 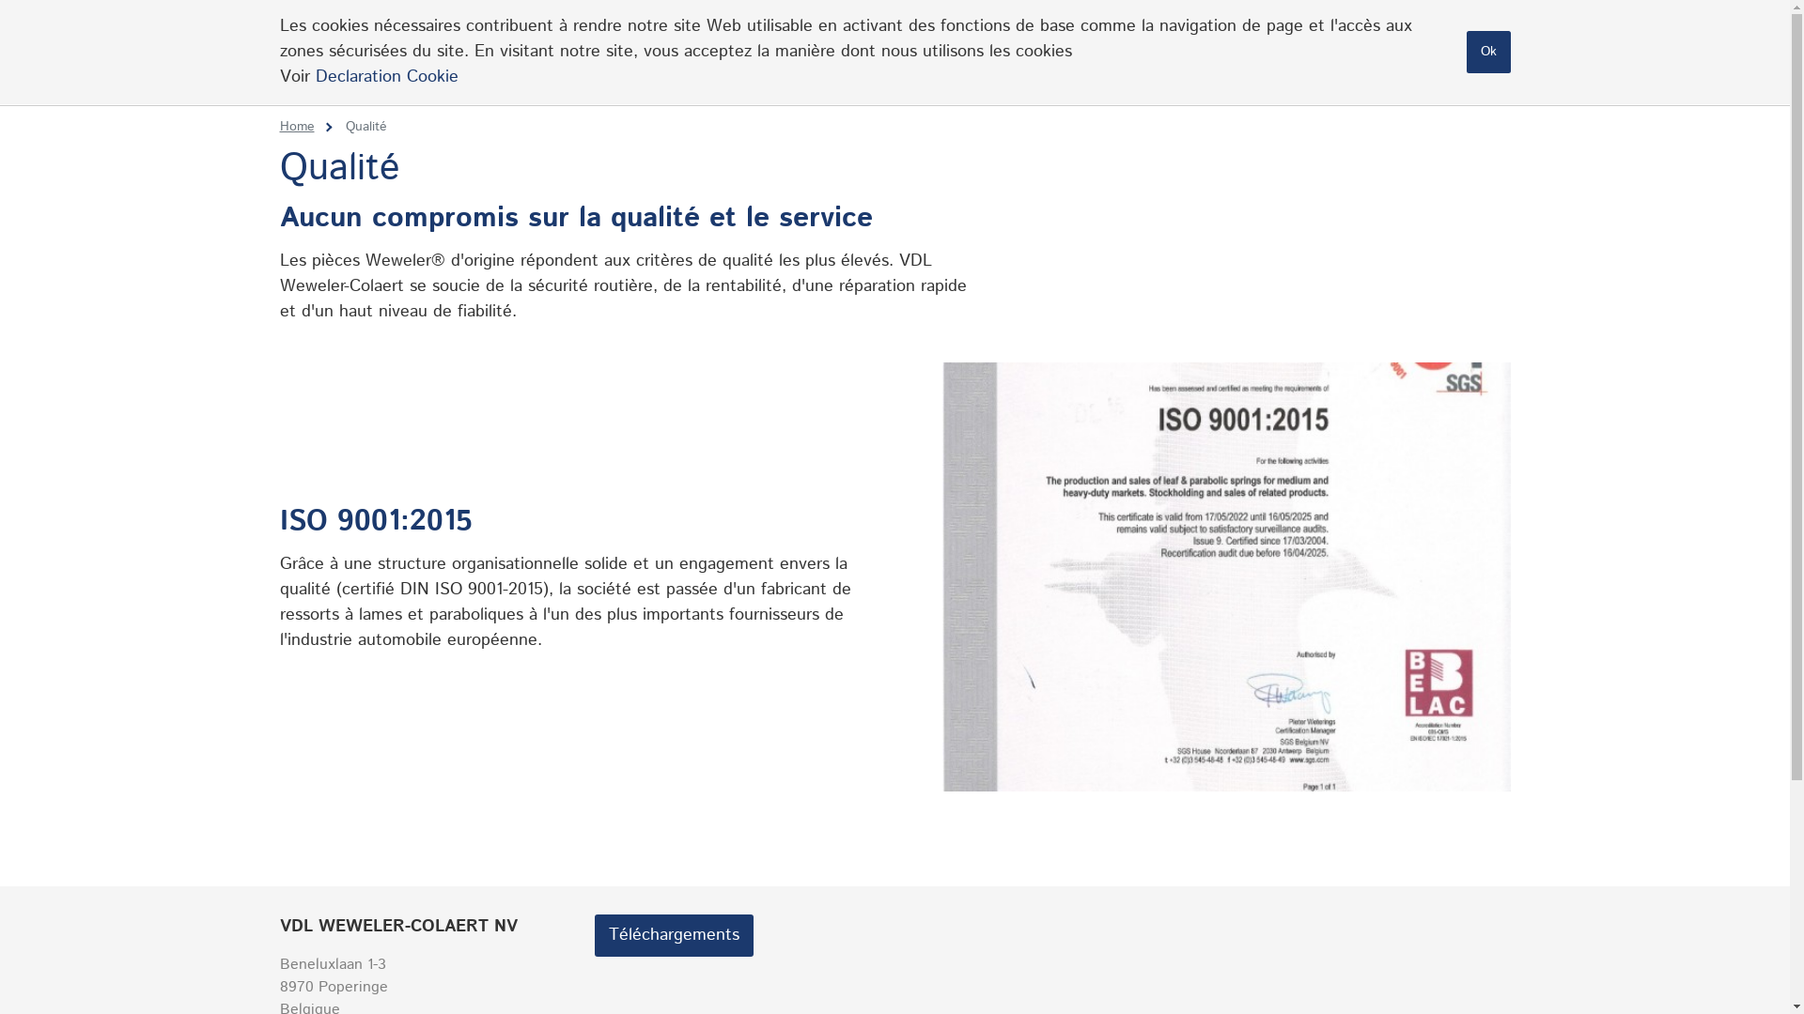 I want to click on ES, so click(x=1455, y=26).